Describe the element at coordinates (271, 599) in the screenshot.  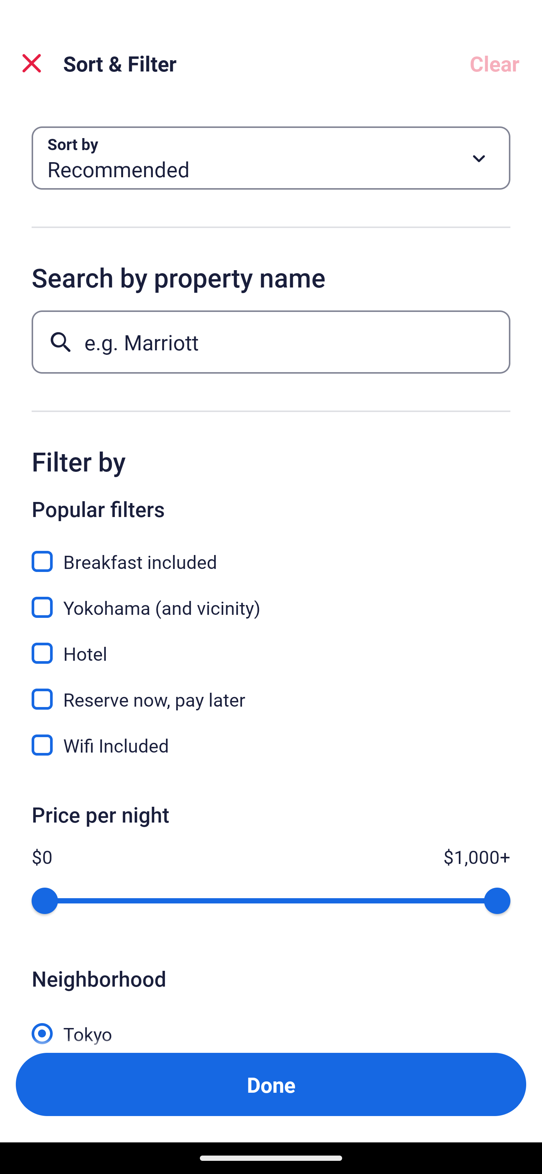
I see `Yokohama (and vicinity), Yokohama (and vicinity)` at that location.